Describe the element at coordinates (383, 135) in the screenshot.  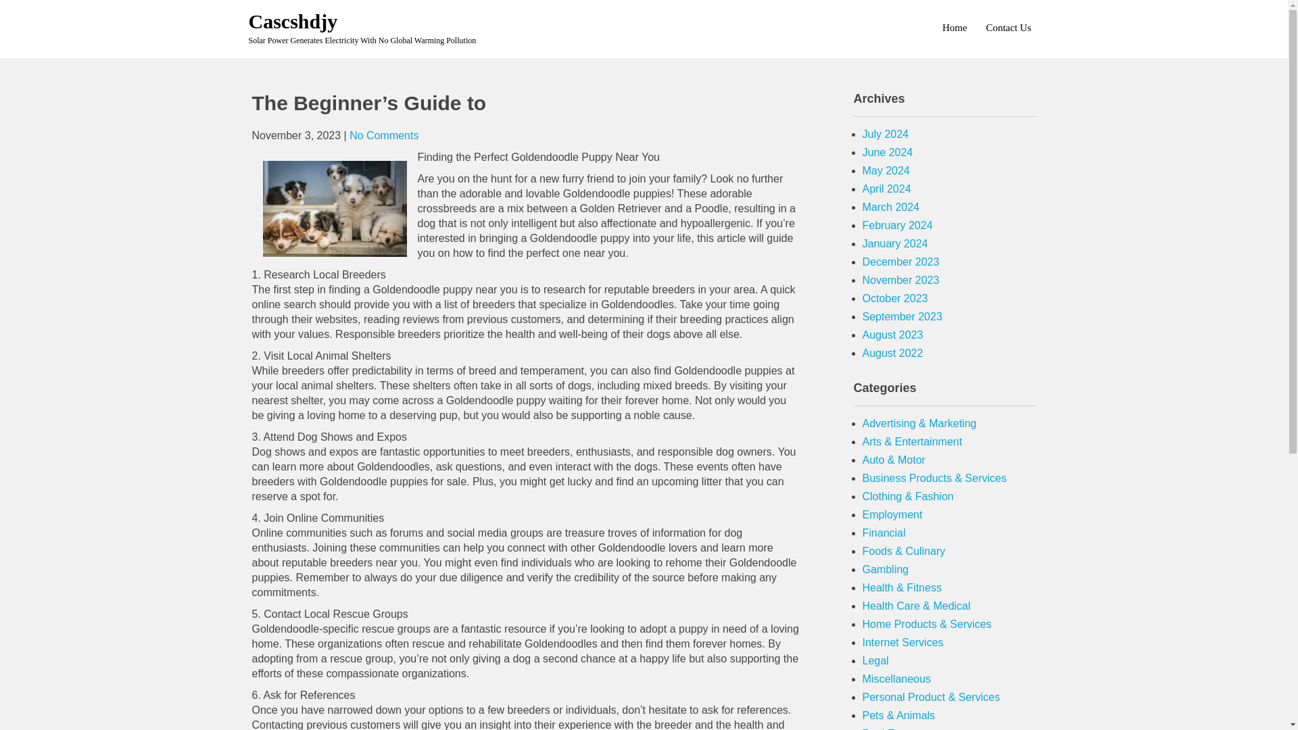
I see `No Comments` at that location.